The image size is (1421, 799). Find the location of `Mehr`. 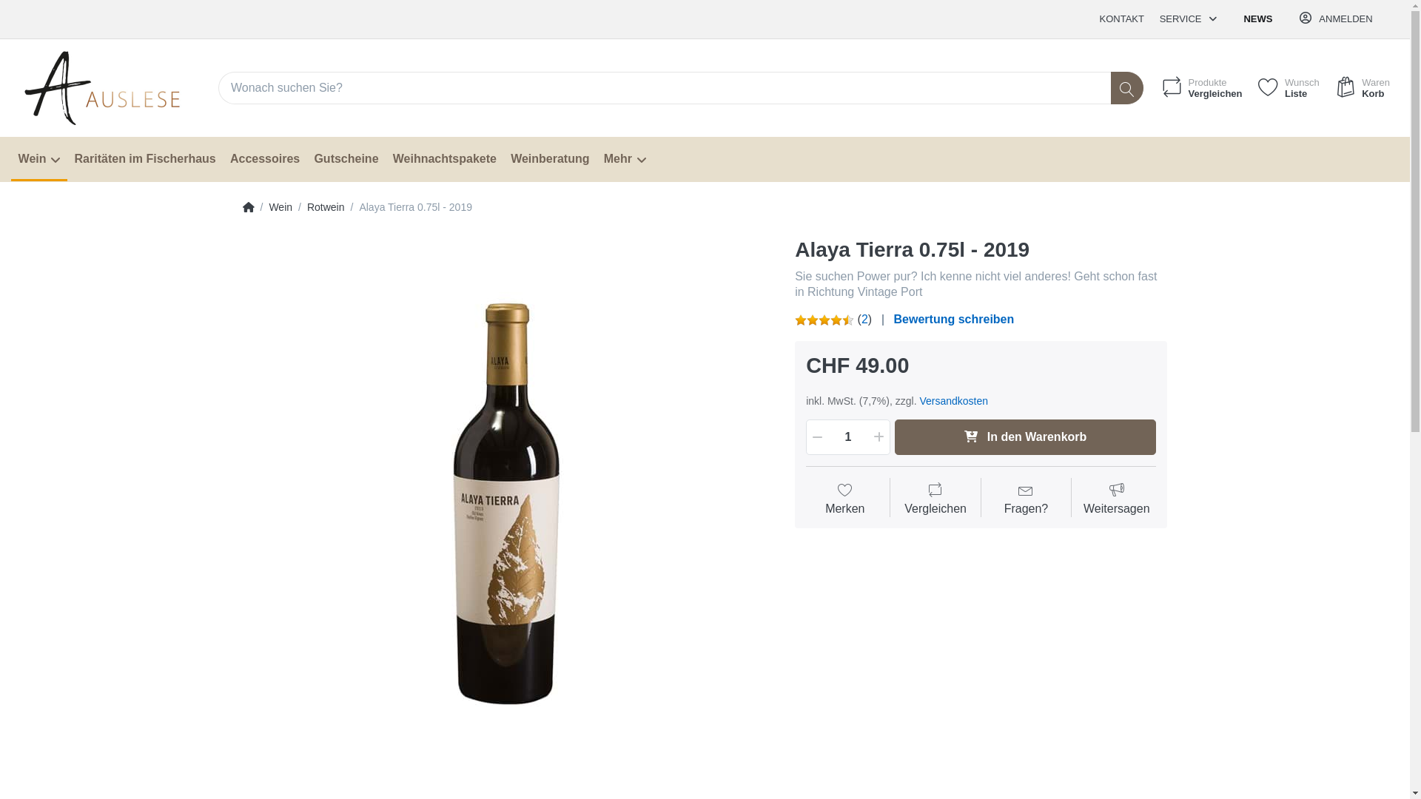

Mehr is located at coordinates (625, 160).